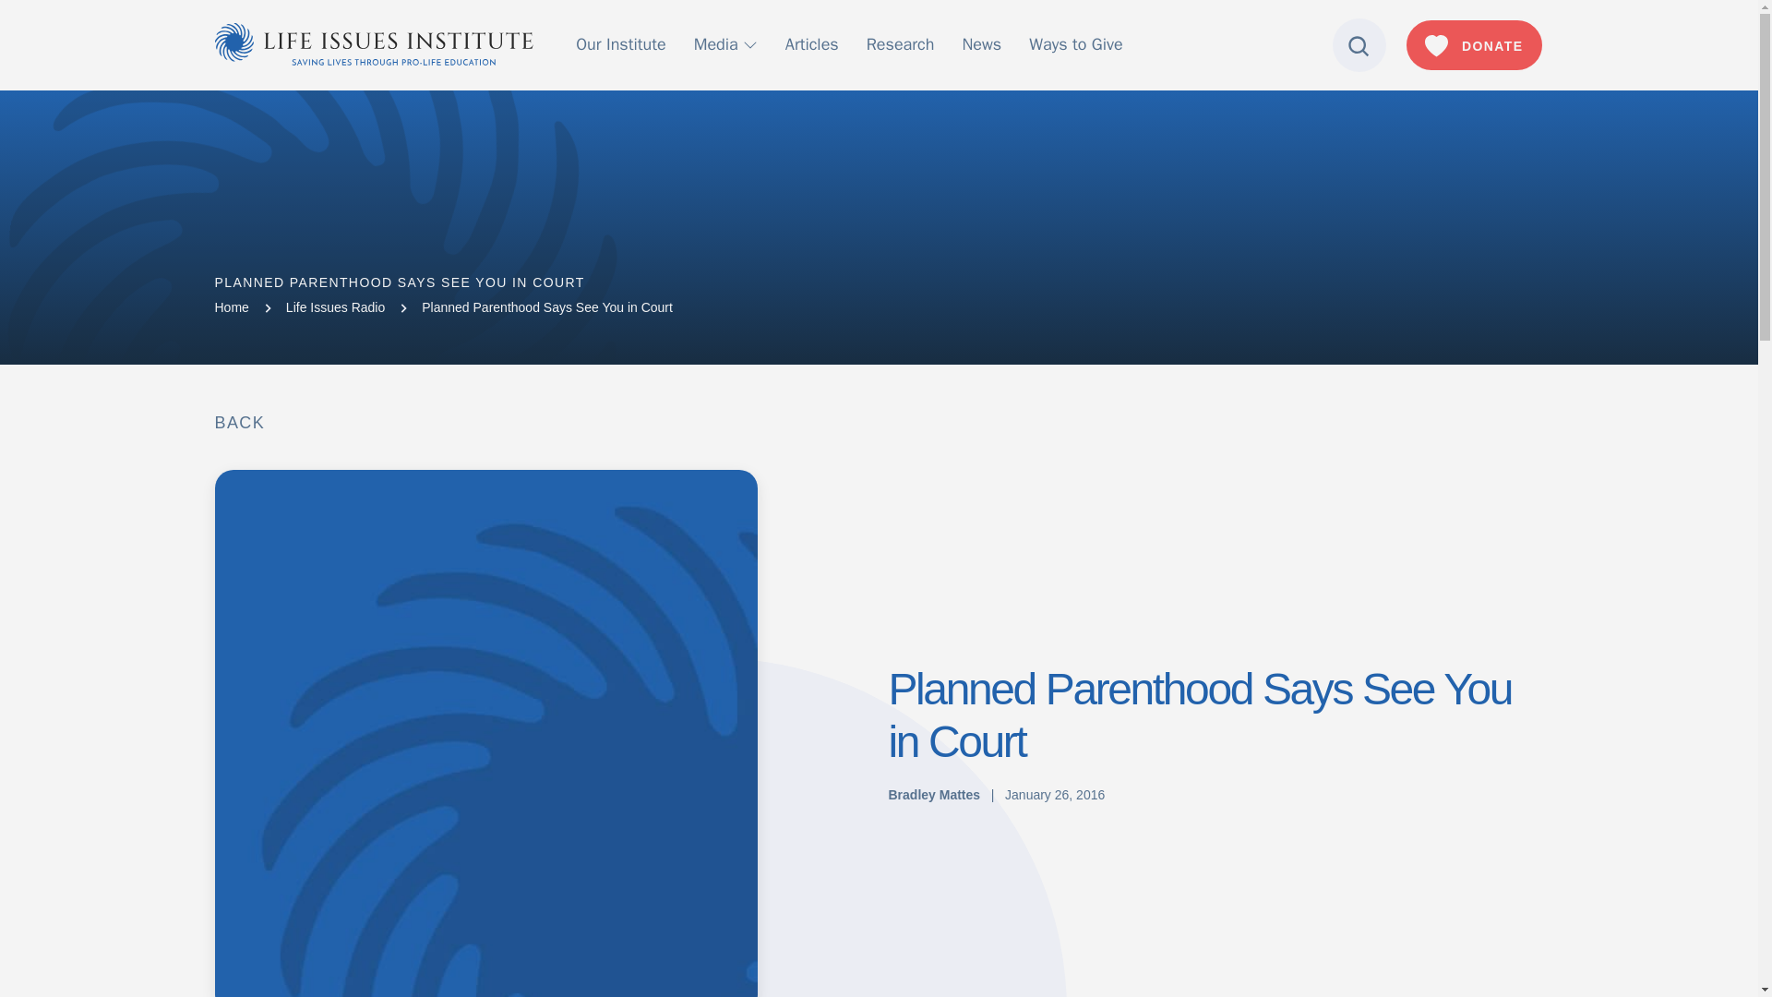  I want to click on DONATE, so click(1474, 44).